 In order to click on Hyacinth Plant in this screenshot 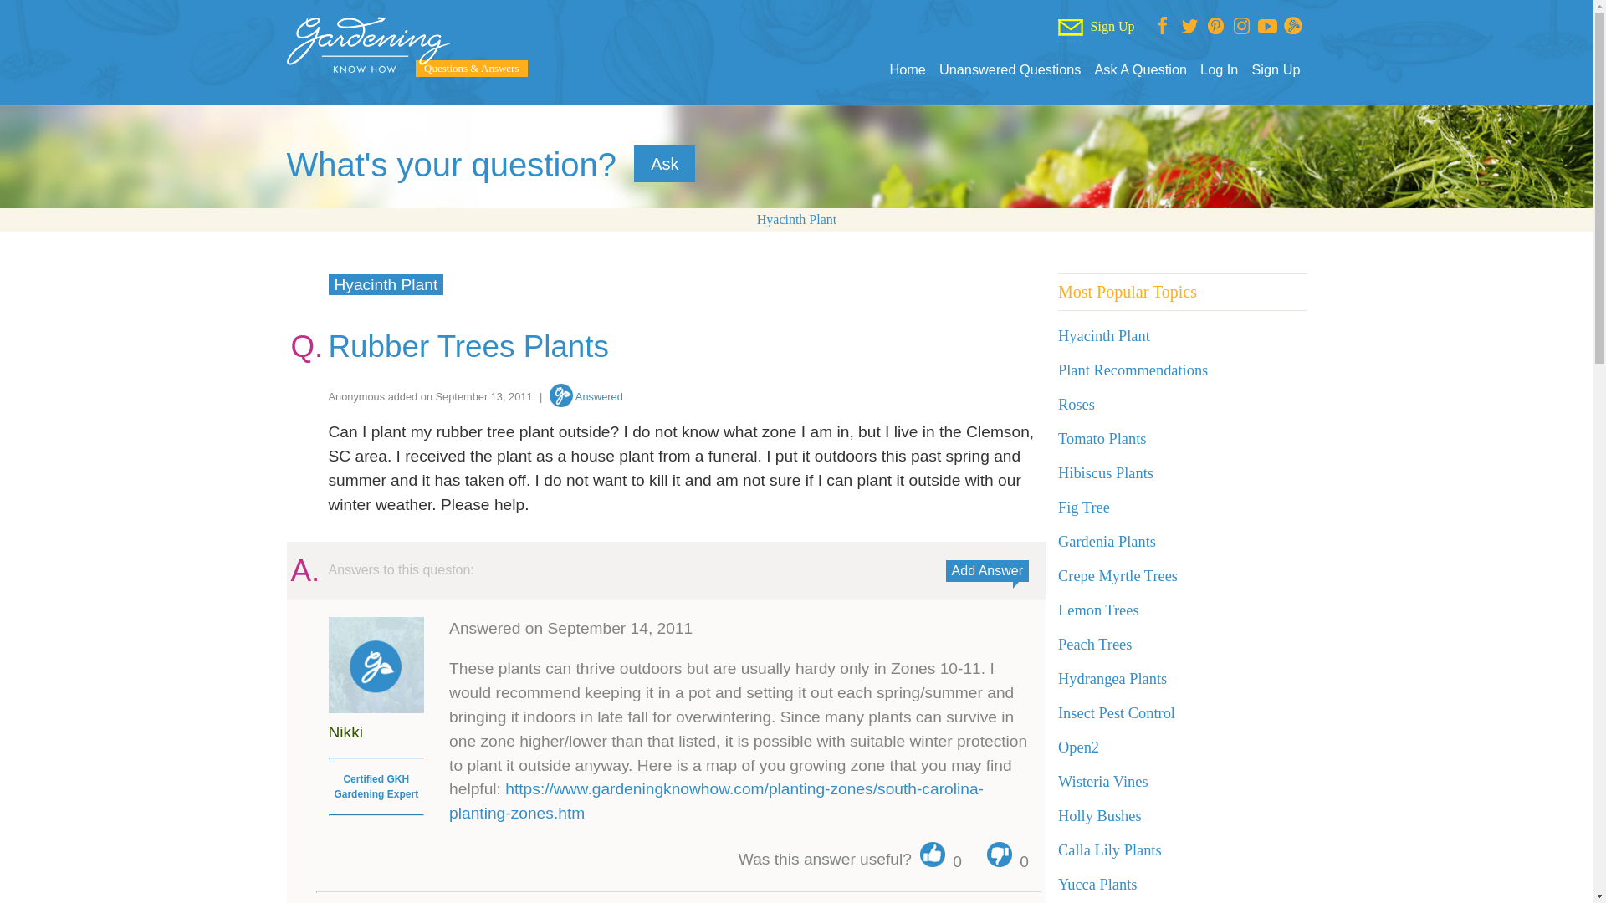, I will do `click(796, 219)`.